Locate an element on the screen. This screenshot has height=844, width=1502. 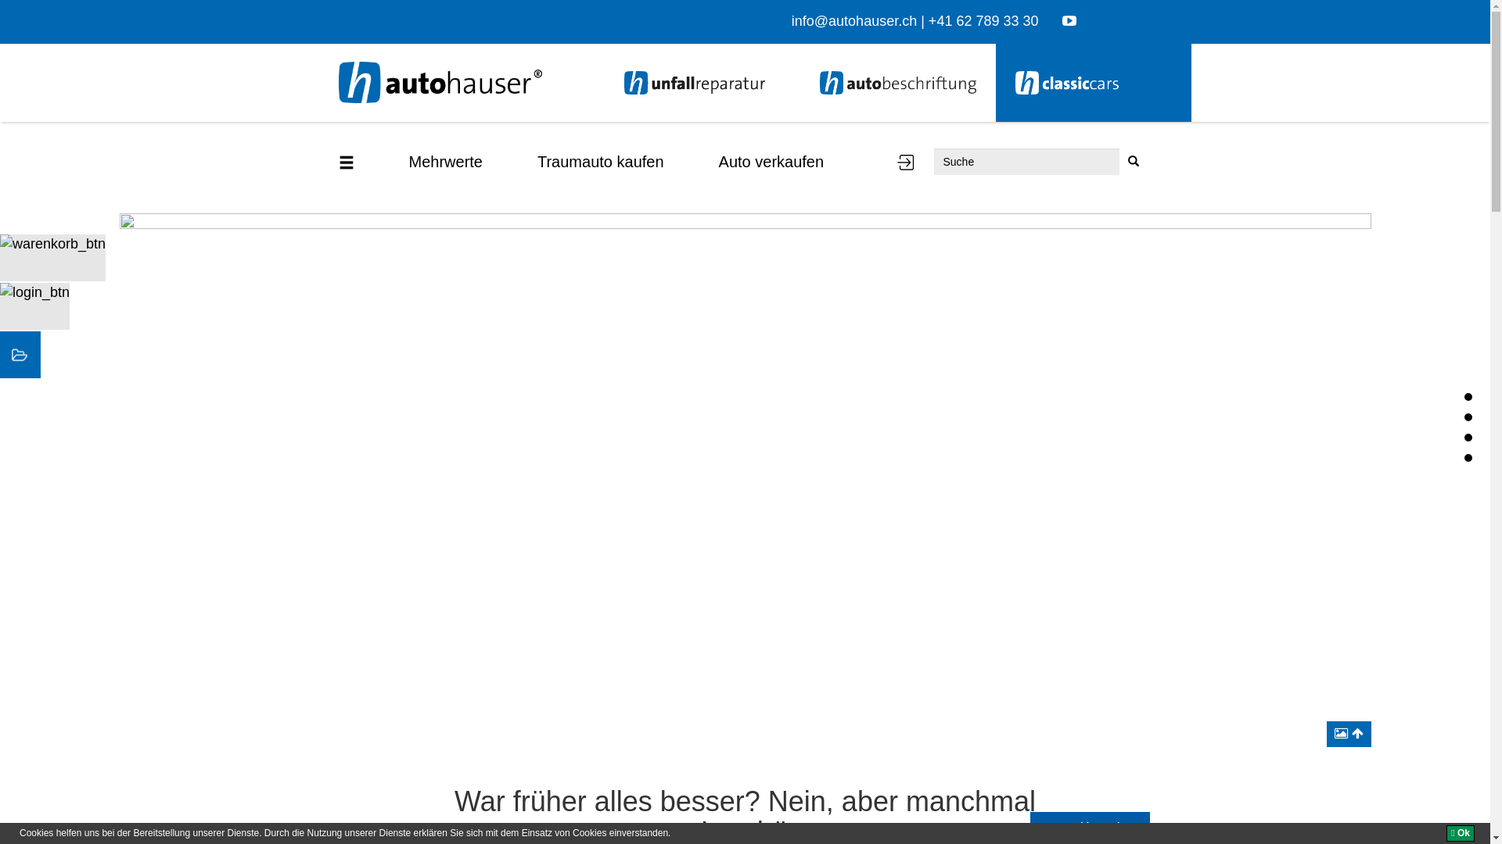
info@autohauser.ch is located at coordinates (854, 21).